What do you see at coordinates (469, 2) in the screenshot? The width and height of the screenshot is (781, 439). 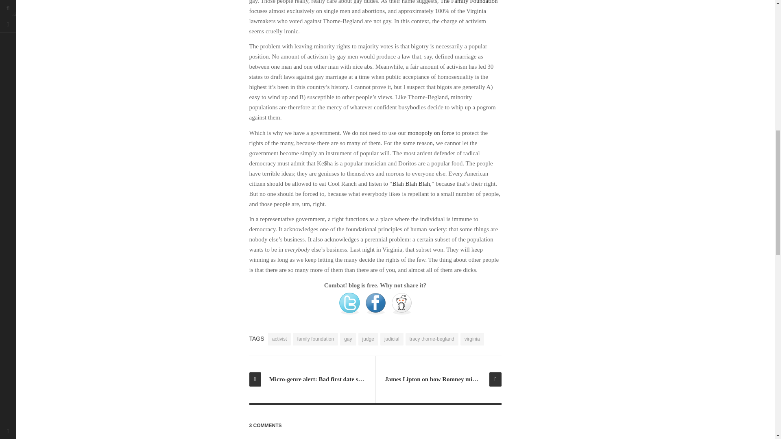 I see `The Family Foundation` at bounding box center [469, 2].